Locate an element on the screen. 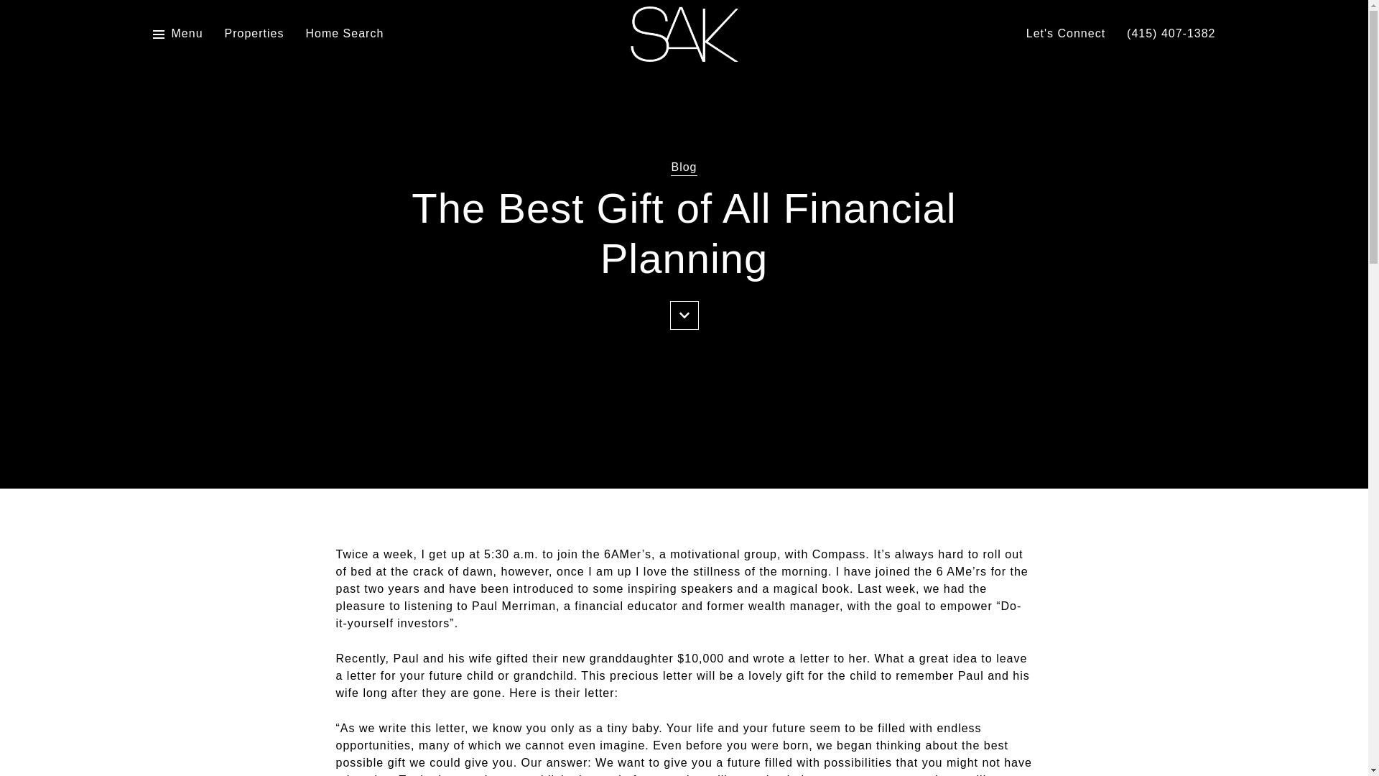 The height and width of the screenshot is (776, 1379). Home Search is located at coordinates (343, 34).